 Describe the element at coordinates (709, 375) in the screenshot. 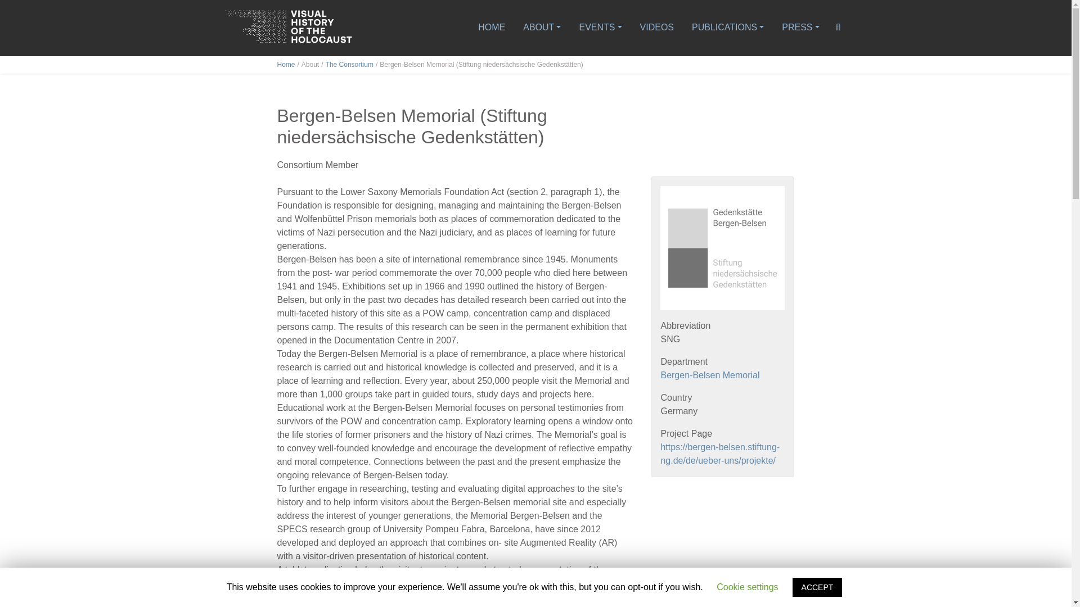

I see `Bergen-Belsen Memorial` at that location.